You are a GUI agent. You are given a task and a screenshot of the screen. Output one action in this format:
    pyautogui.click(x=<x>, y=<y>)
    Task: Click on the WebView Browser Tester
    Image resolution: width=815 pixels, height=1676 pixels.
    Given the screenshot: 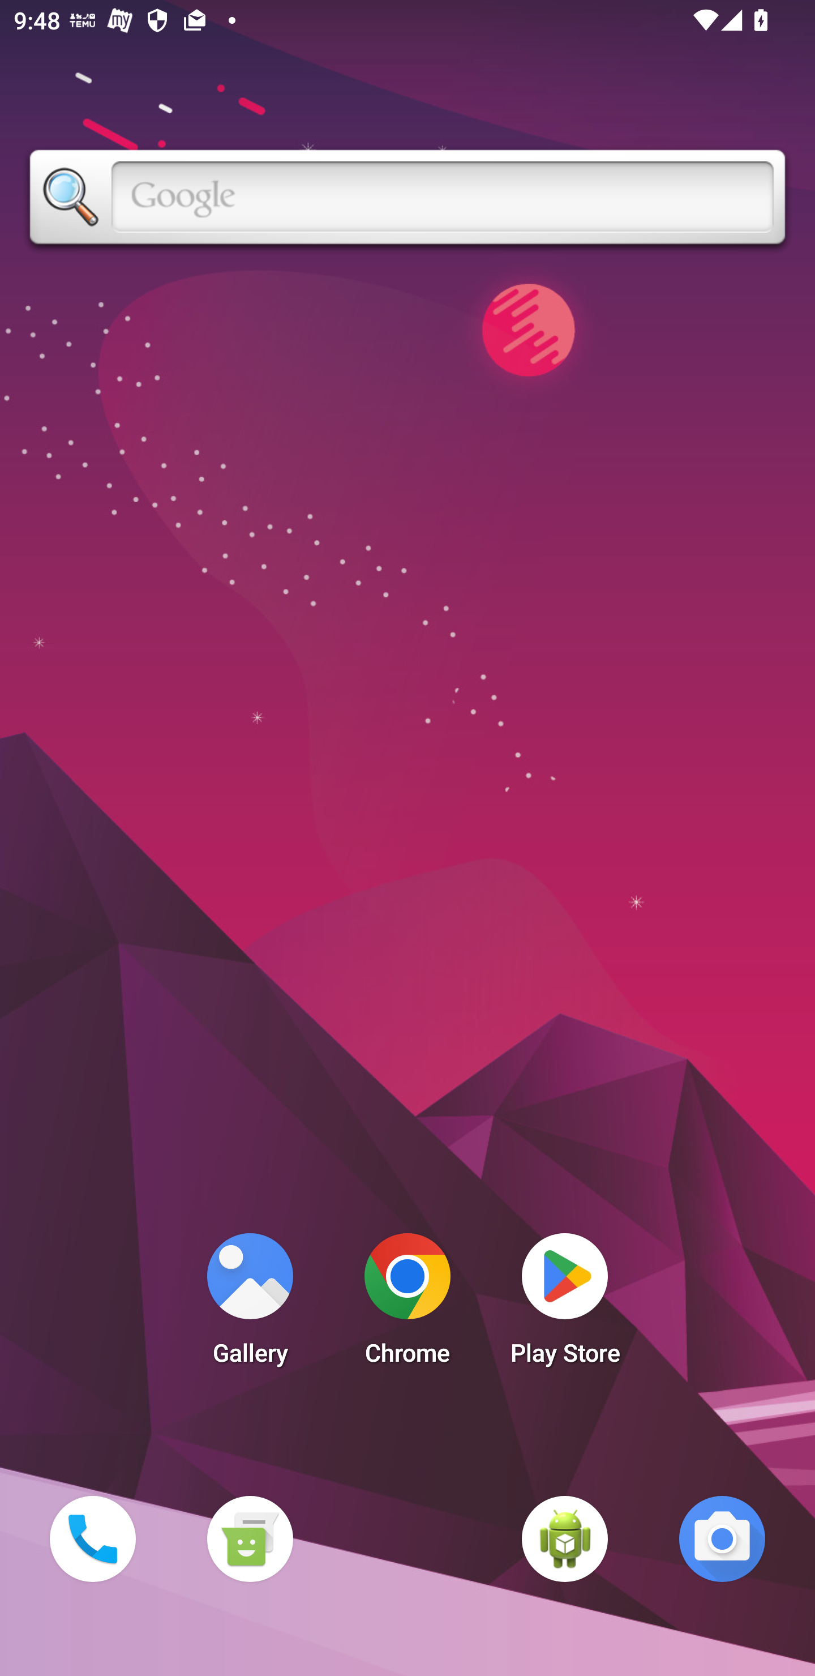 What is the action you would take?
    pyautogui.click(x=565, y=1538)
    